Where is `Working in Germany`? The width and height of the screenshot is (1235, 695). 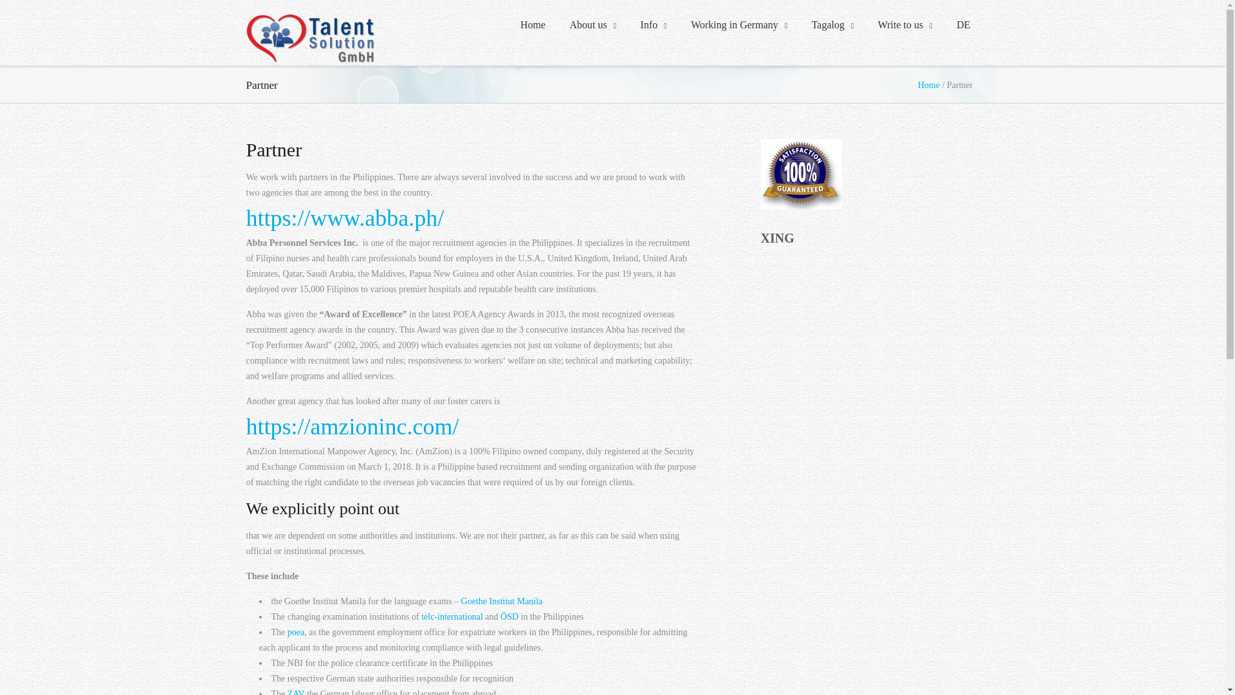 Working in Germany is located at coordinates (738, 26).